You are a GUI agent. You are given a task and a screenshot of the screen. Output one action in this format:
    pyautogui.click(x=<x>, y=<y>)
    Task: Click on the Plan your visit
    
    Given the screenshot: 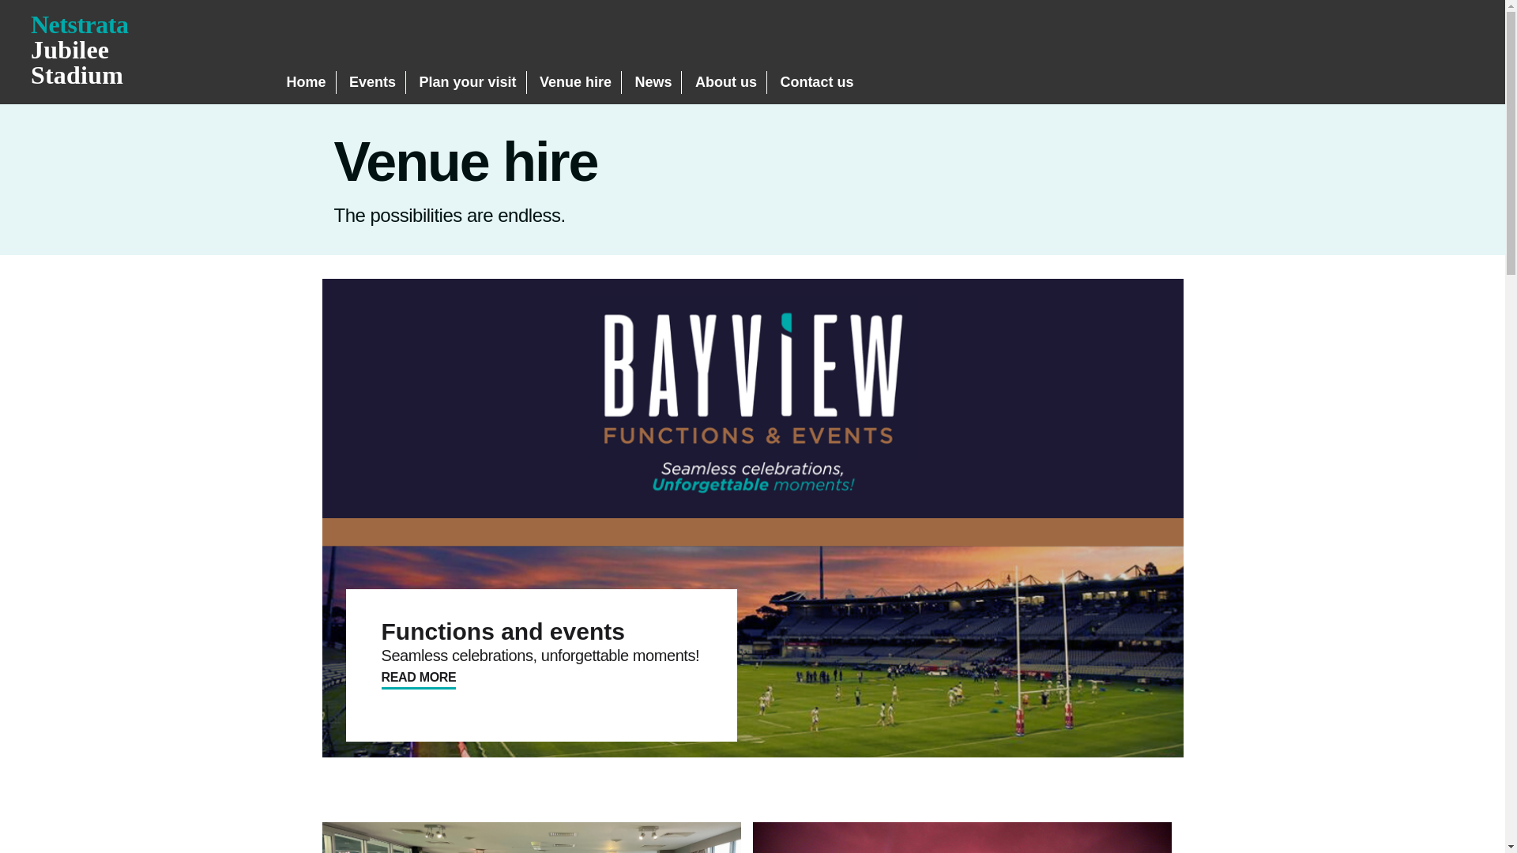 What is the action you would take?
    pyautogui.click(x=466, y=82)
    